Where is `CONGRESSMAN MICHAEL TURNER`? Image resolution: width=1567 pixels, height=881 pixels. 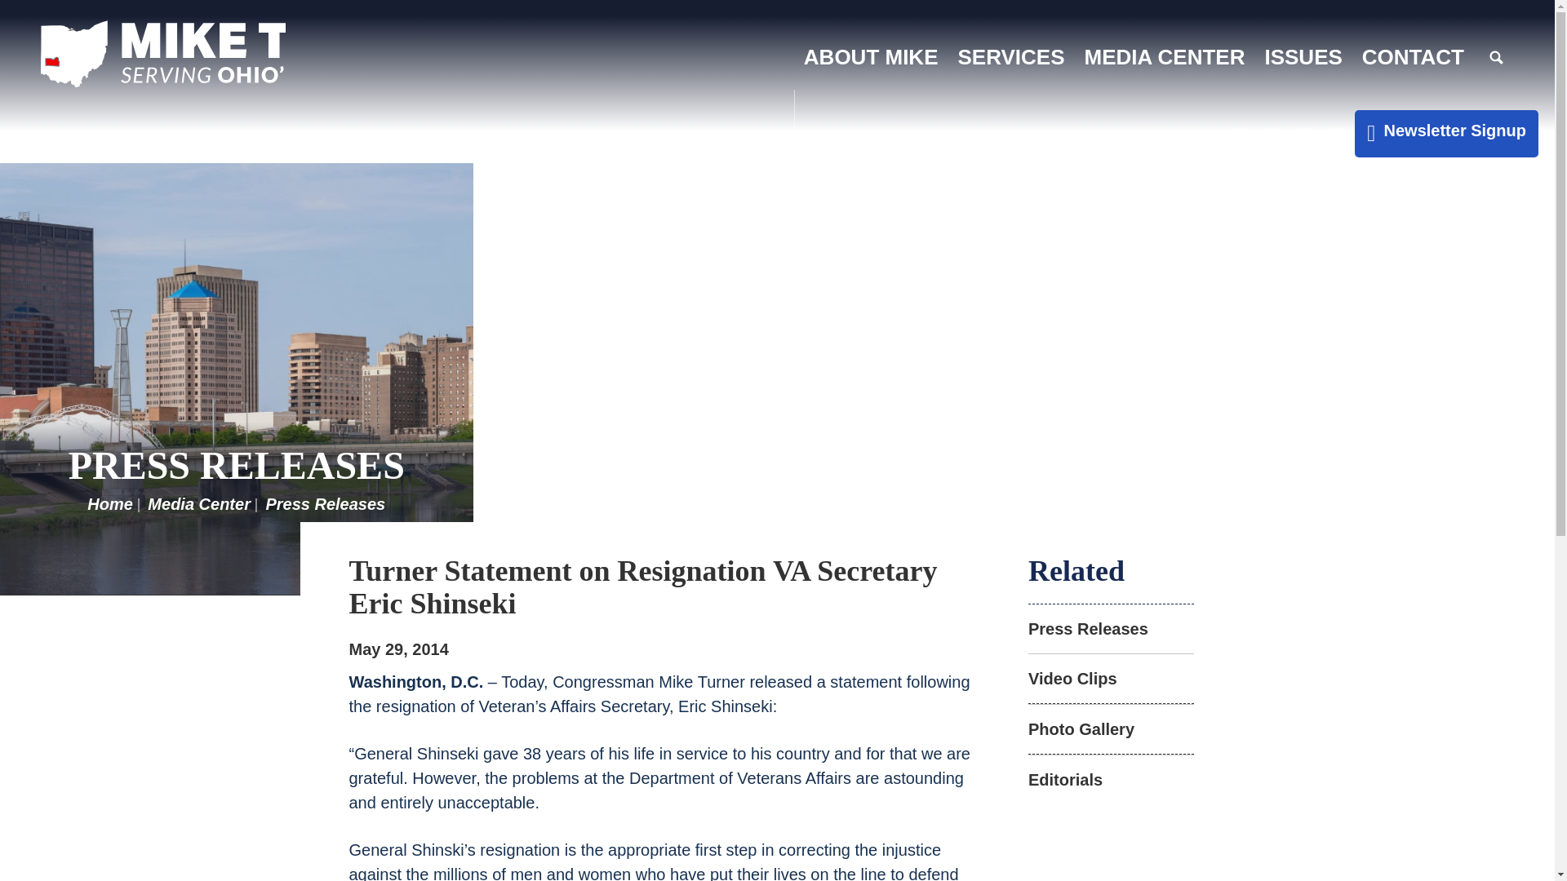 CONGRESSMAN MICHAEL TURNER is located at coordinates (162, 54).